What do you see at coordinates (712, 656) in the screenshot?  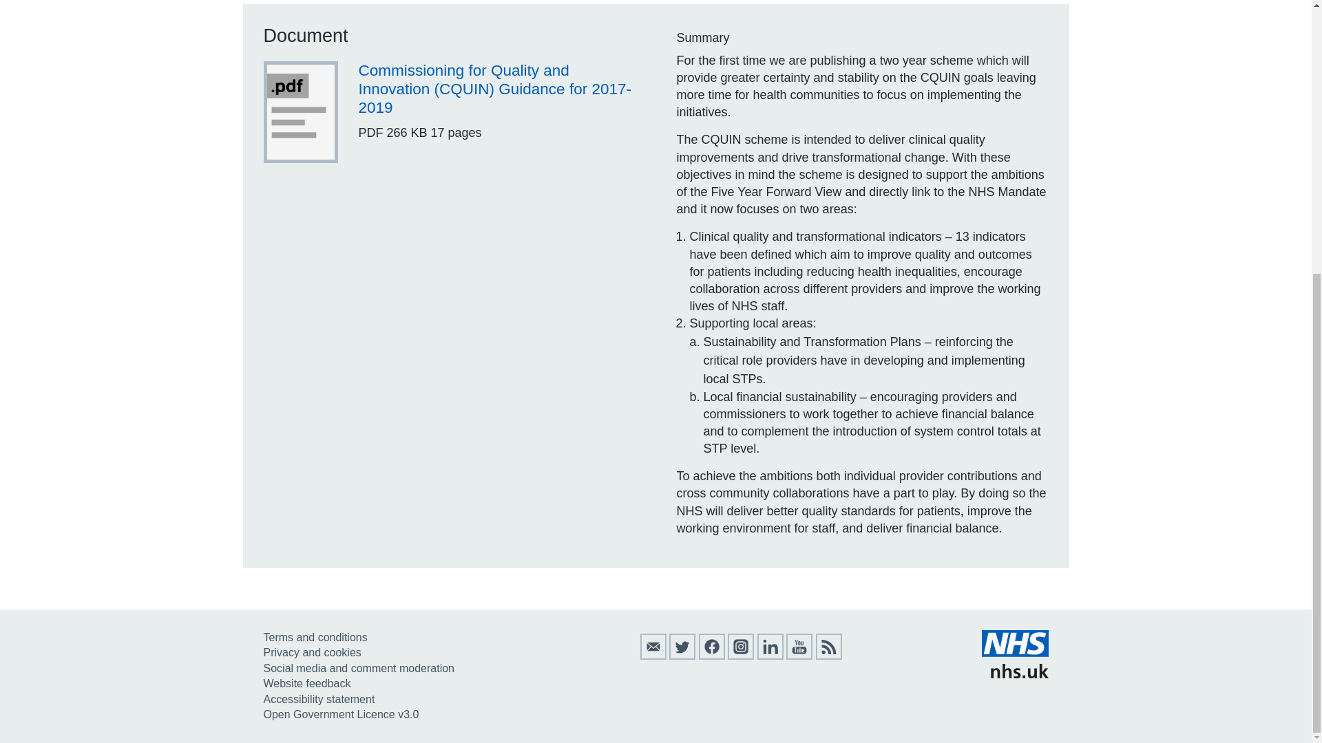 I see `Follow us on Facebook` at bounding box center [712, 656].